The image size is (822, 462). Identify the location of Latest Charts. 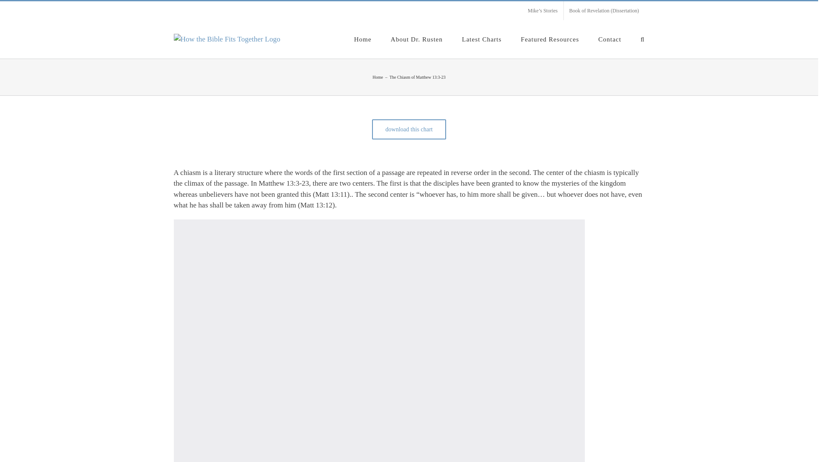
(482, 38).